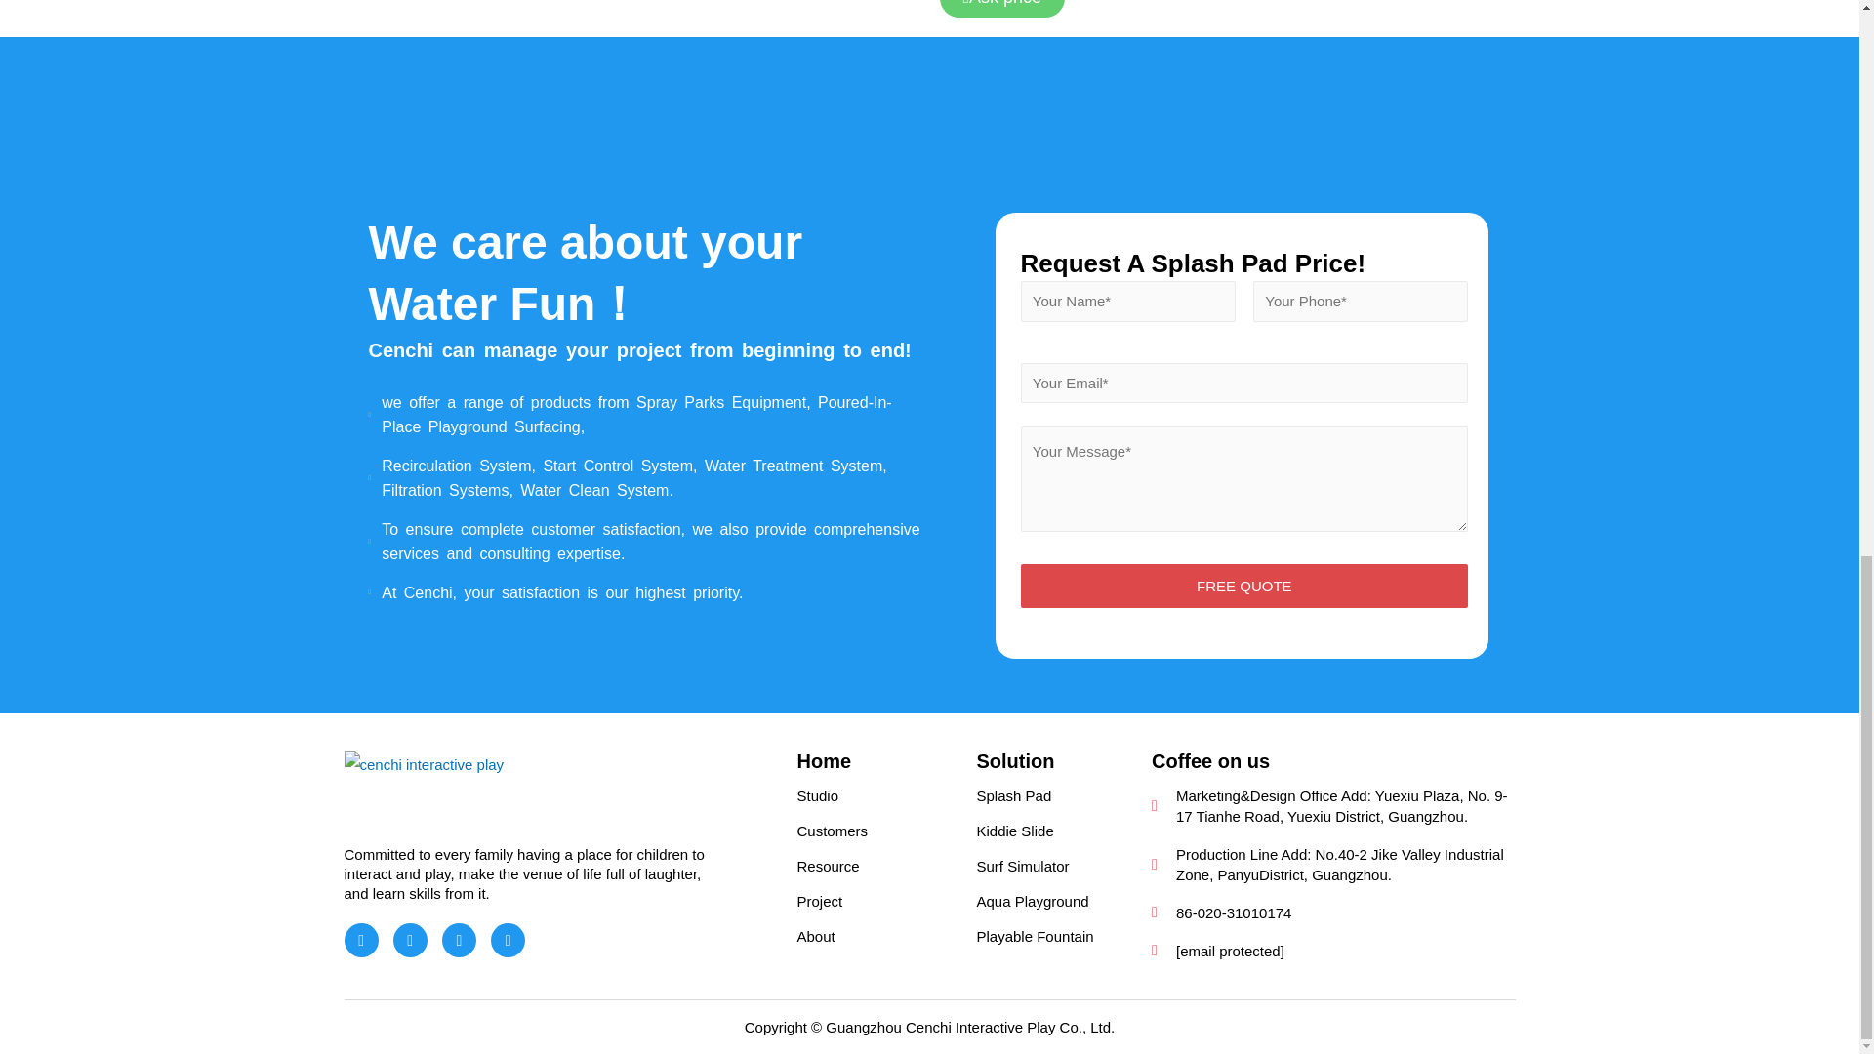  What do you see at coordinates (1001, 9) in the screenshot?
I see `Ask price` at bounding box center [1001, 9].